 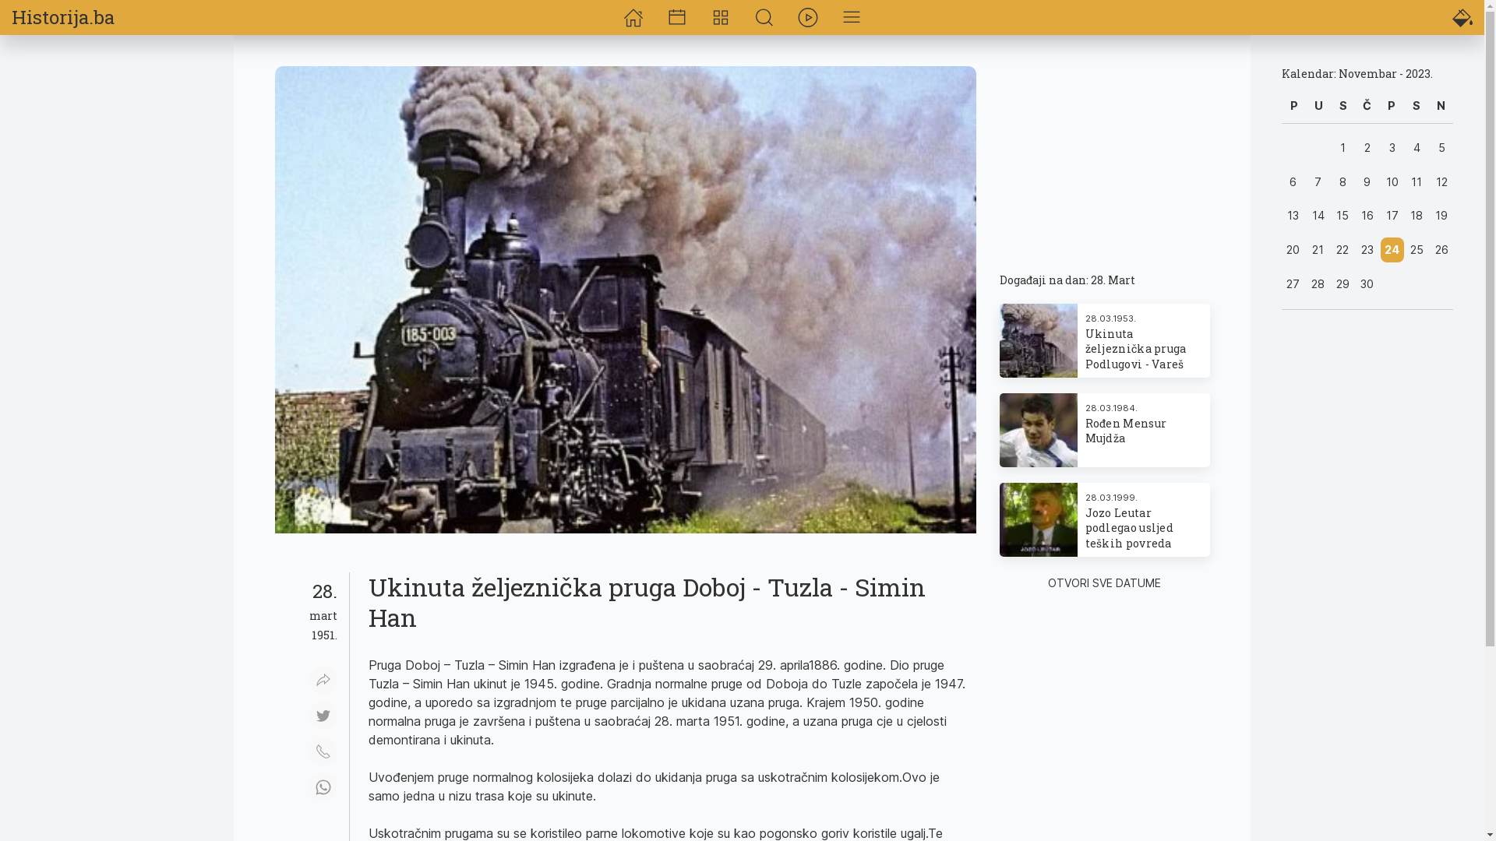 What do you see at coordinates (1441, 148) in the screenshot?
I see `5` at bounding box center [1441, 148].